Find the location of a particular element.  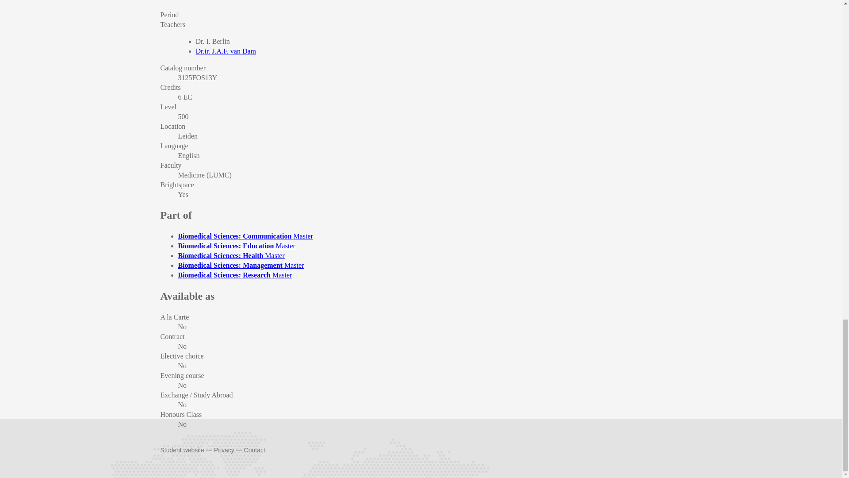

Biomedical Sciences: Health Master is located at coordinates (231, 256).